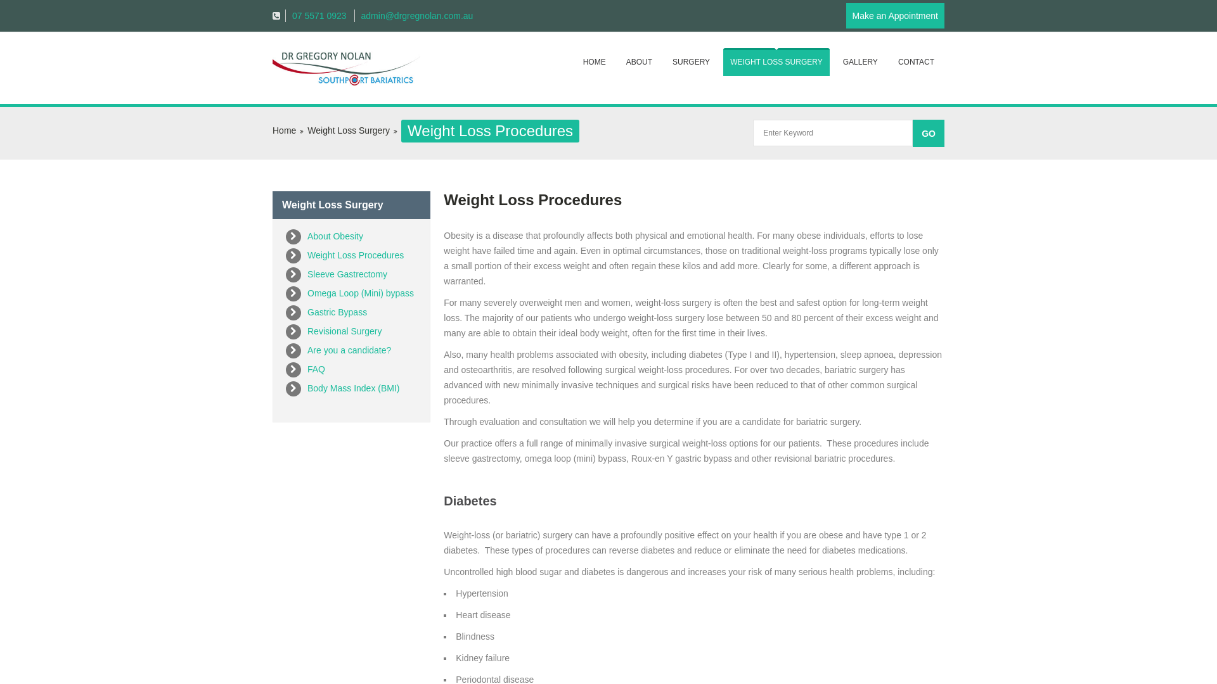 Image resolution: width=1217 pixels, height=684 pixels. What do you see at coordinates (347, 274) in the screenshot?
I see `Sleeve Gastrectomy` at bounding box center [347, 274].